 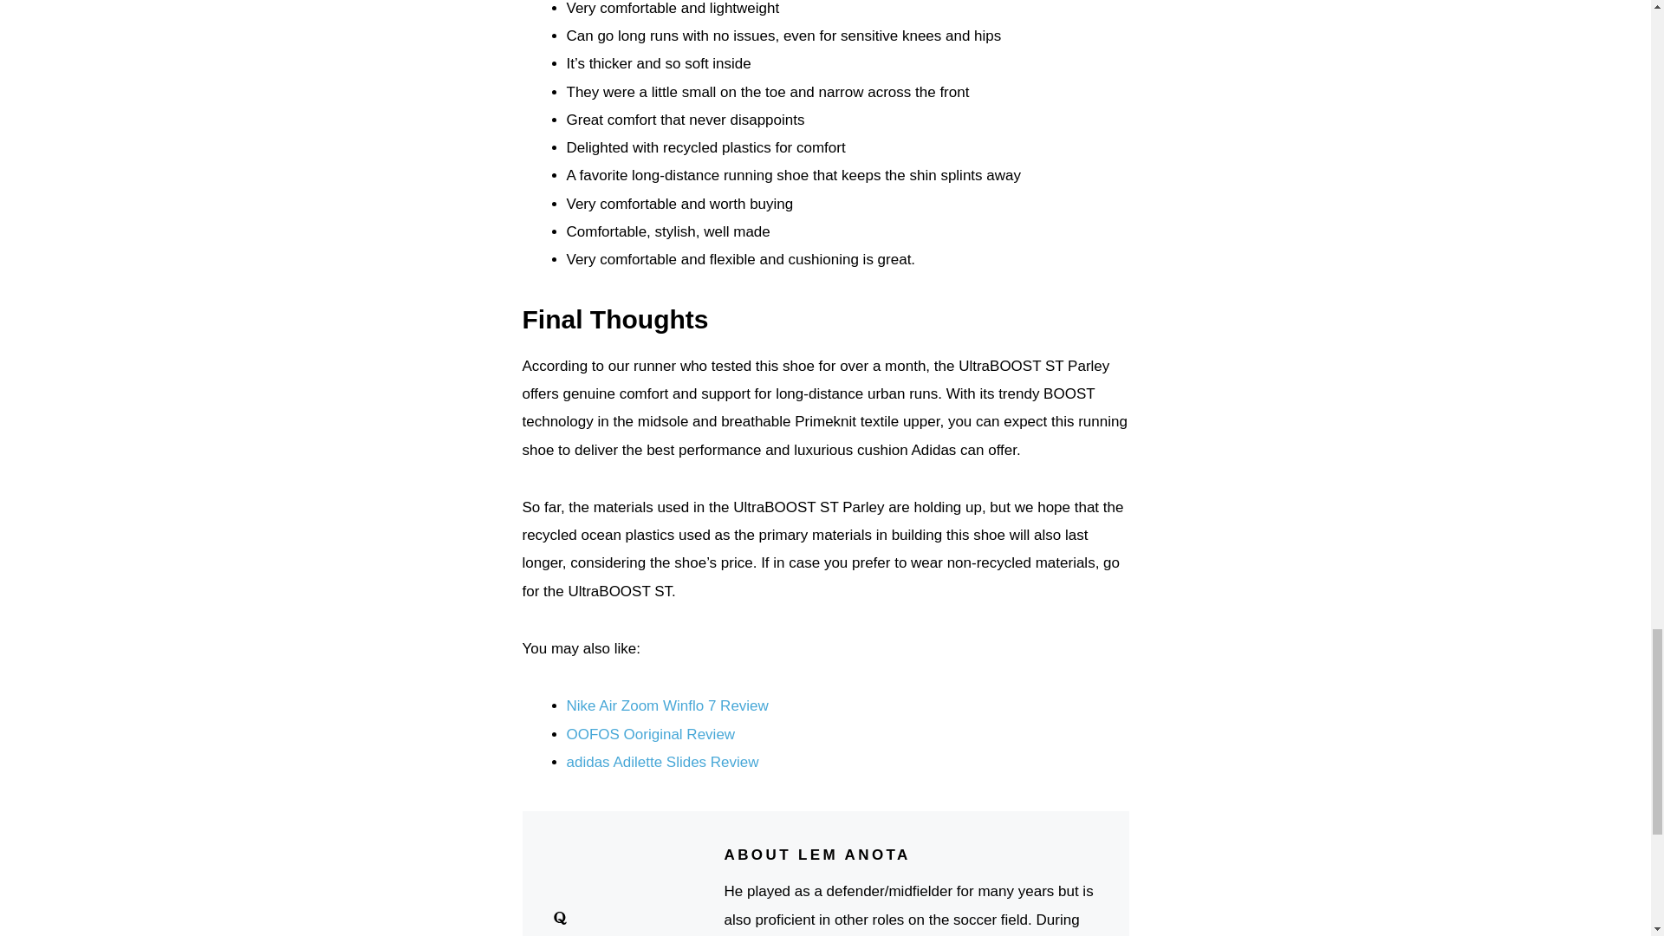 What do you see at coordinates (662, 762) in the screenshot?
I see `adidas Adilette Slides Review` at bounding box center [662, 762].